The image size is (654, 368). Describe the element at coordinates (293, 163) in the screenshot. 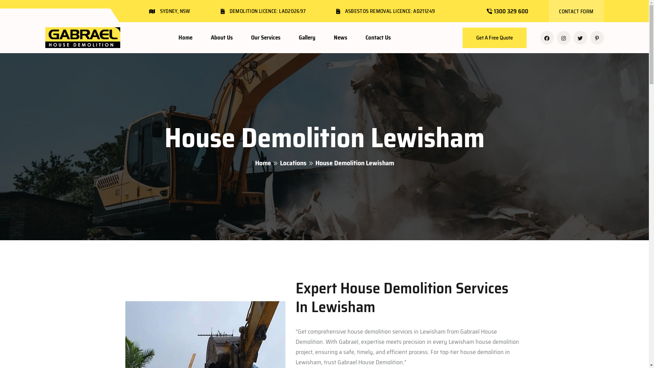

I see `Locations` at that location.